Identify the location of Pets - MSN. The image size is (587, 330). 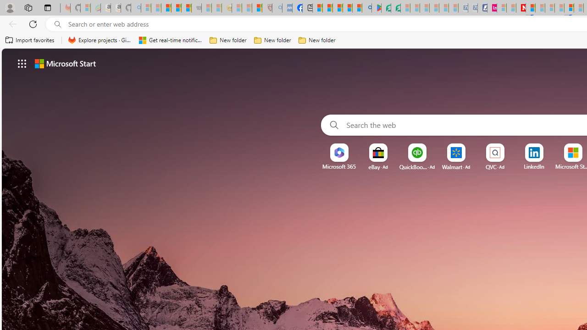
(347, 8).